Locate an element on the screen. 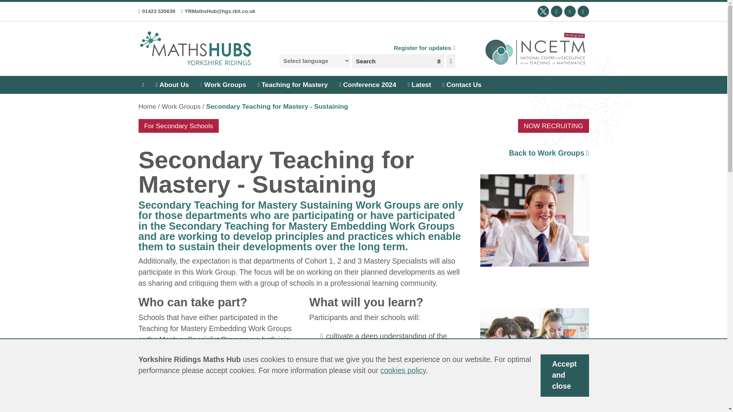  Instagram is located at coordinates (583, 11).